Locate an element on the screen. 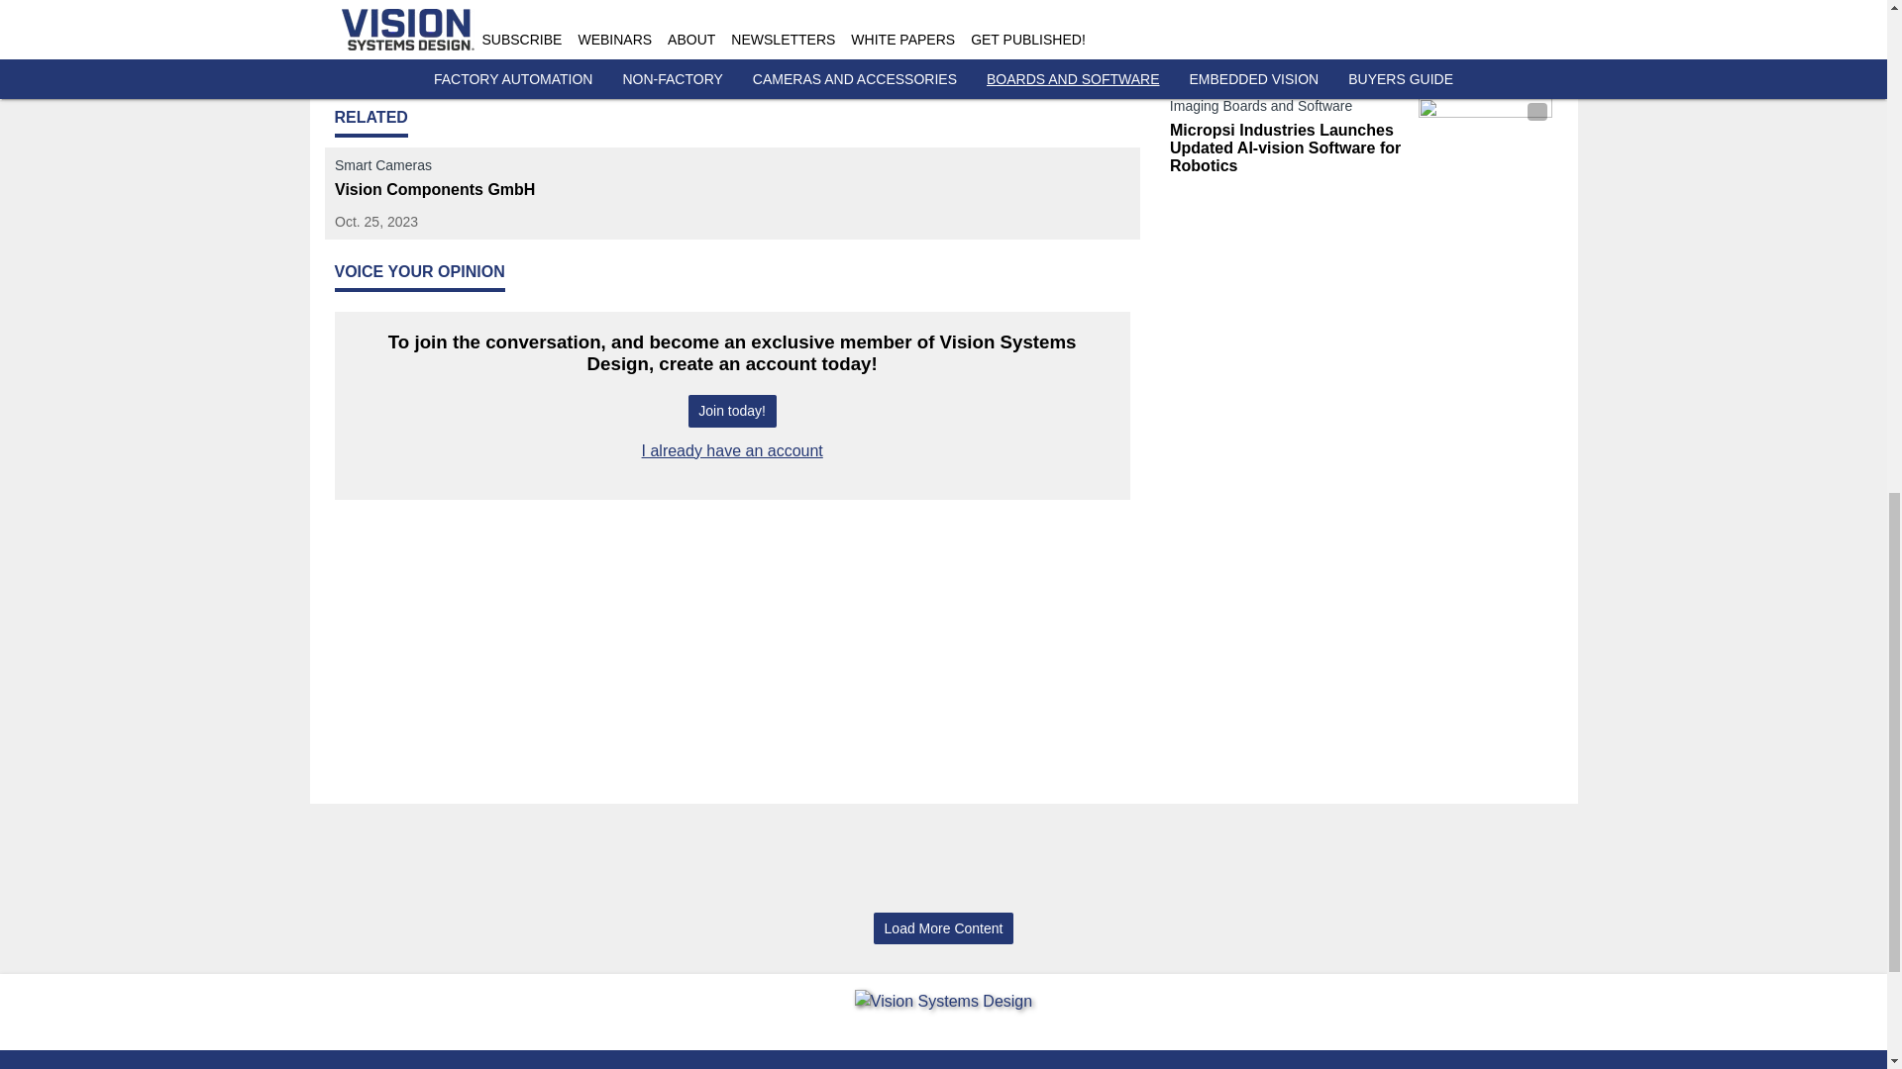 The image size is (1902, 1069). Smart Cameras is located at coordinates (462, 168).